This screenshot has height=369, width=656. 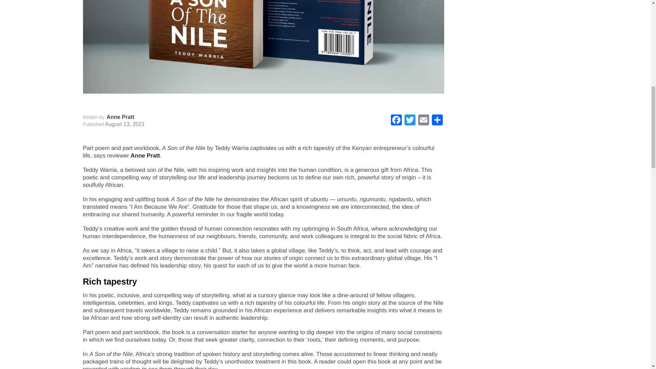 I want to click on Facebook, so click(x=396, y=120).